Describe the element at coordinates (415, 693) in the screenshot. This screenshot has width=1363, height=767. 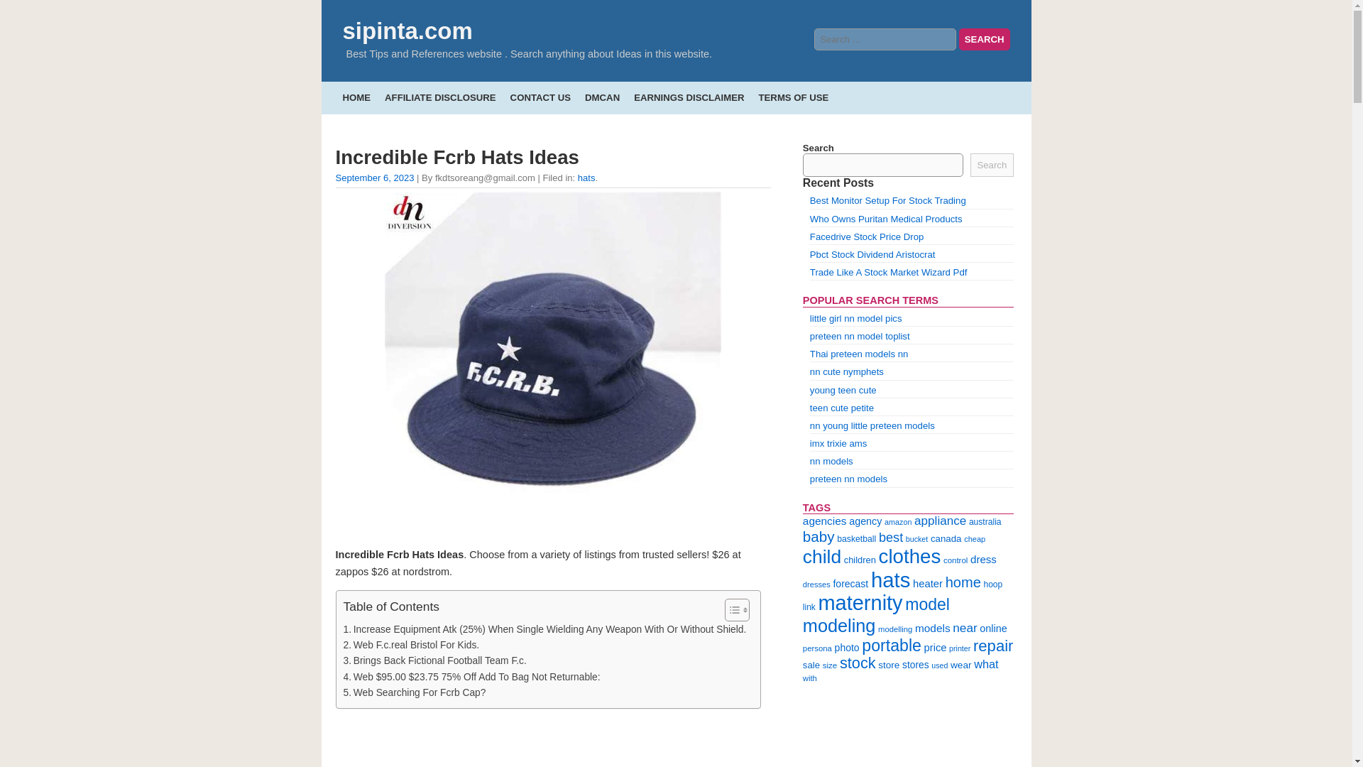
I see `Web Searching For Fcrb Cap?` at that location.